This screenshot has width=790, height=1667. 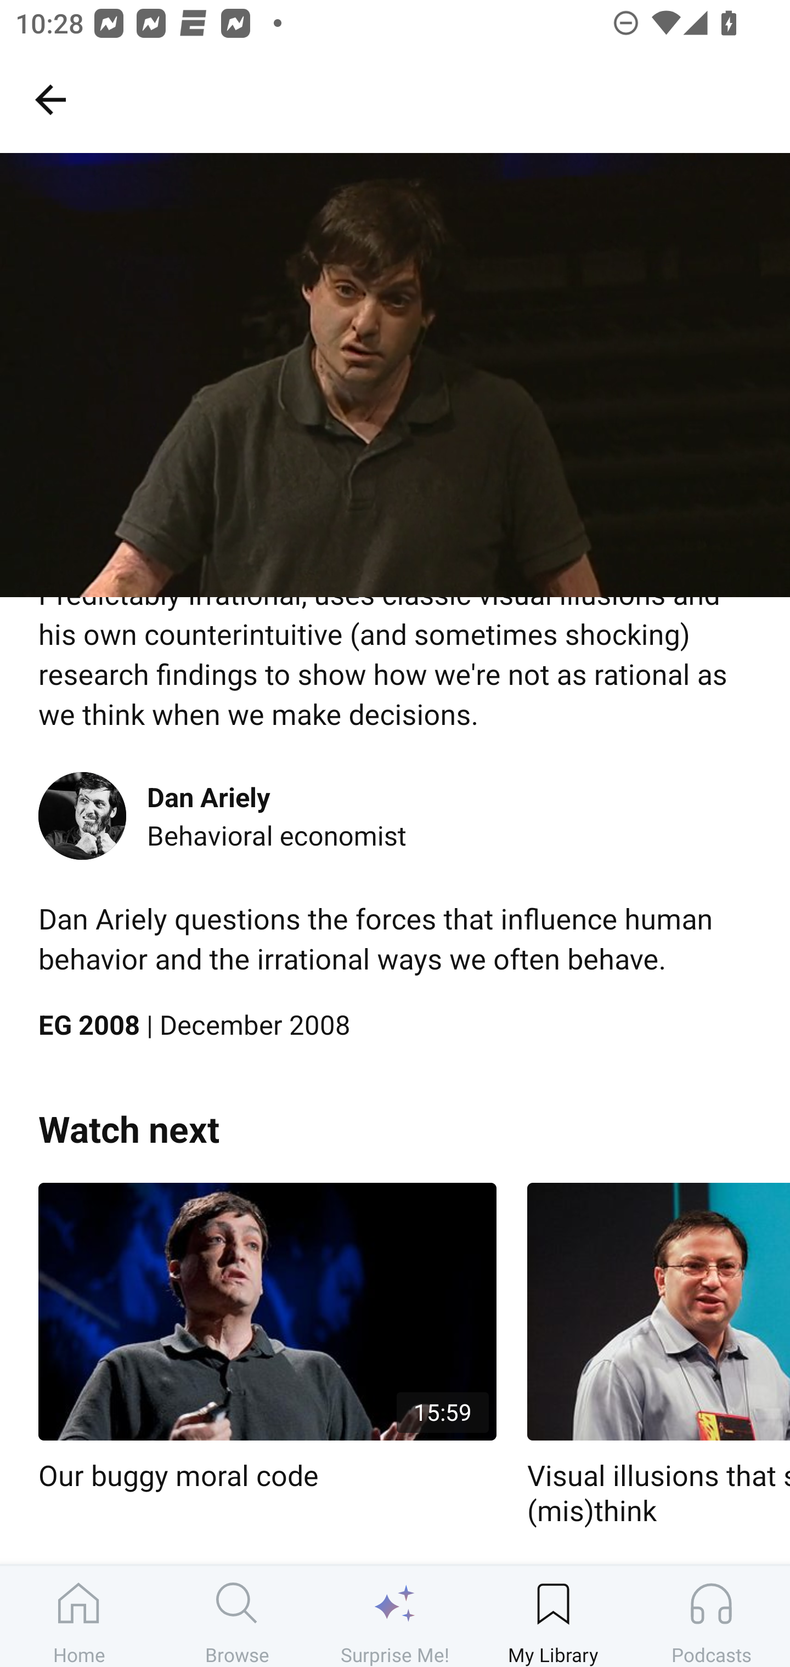 I want to click on My Library, back, so click(x=50, y=99).